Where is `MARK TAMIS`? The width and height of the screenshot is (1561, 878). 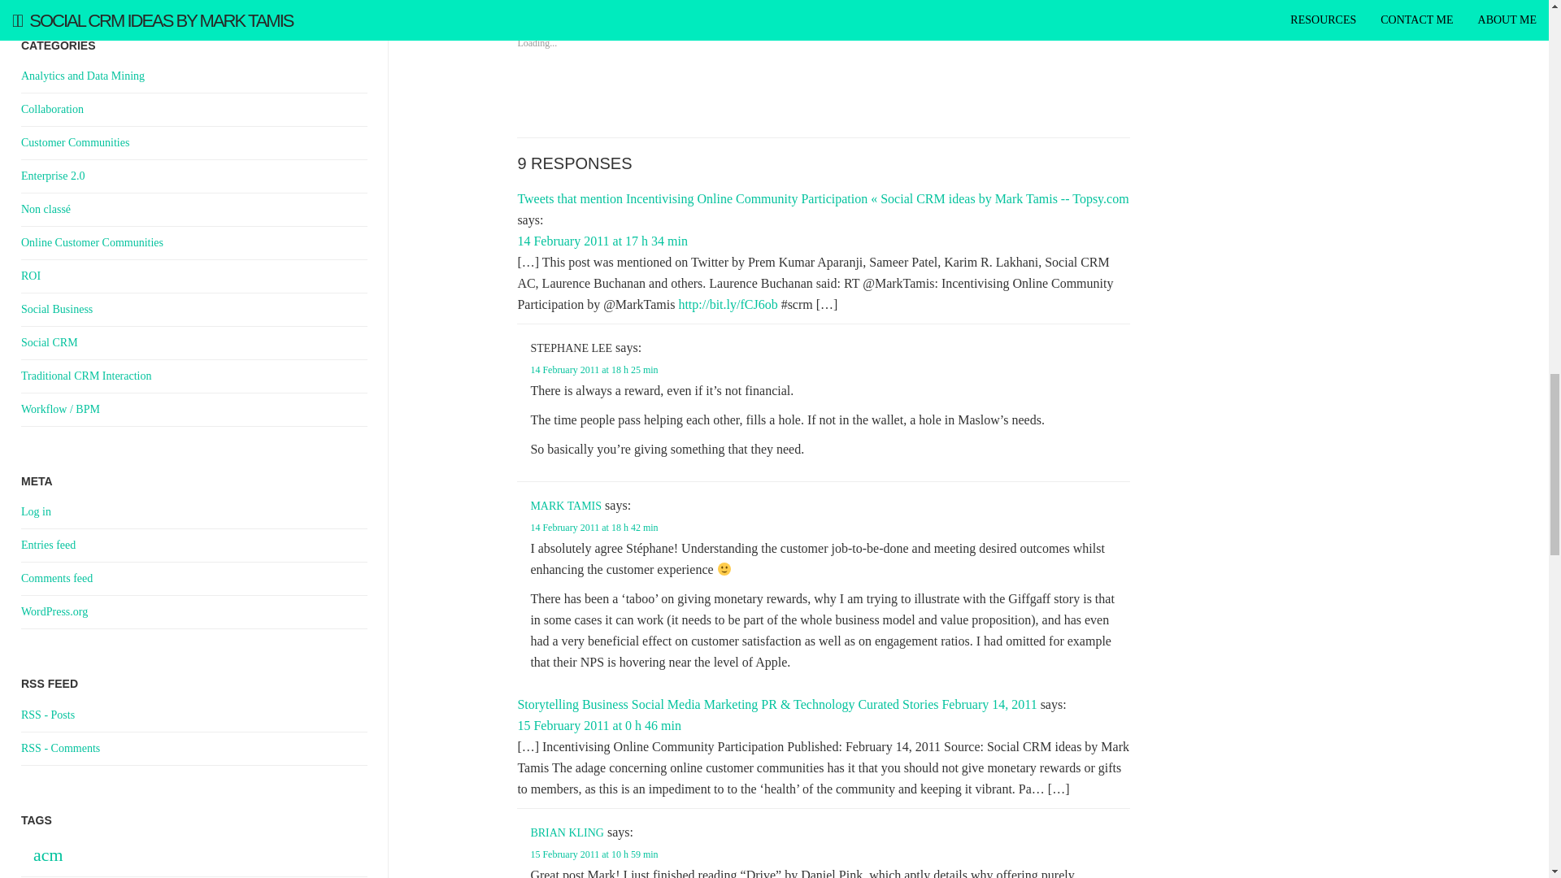 MARK TAMIS is located at coordinates (566, 506).